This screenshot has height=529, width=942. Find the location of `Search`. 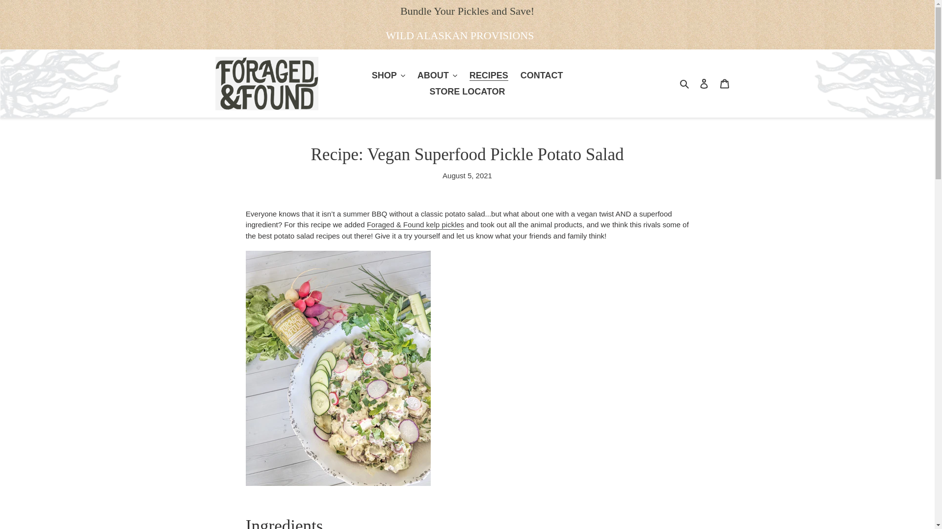

Search is located at coordinates (685, 83).